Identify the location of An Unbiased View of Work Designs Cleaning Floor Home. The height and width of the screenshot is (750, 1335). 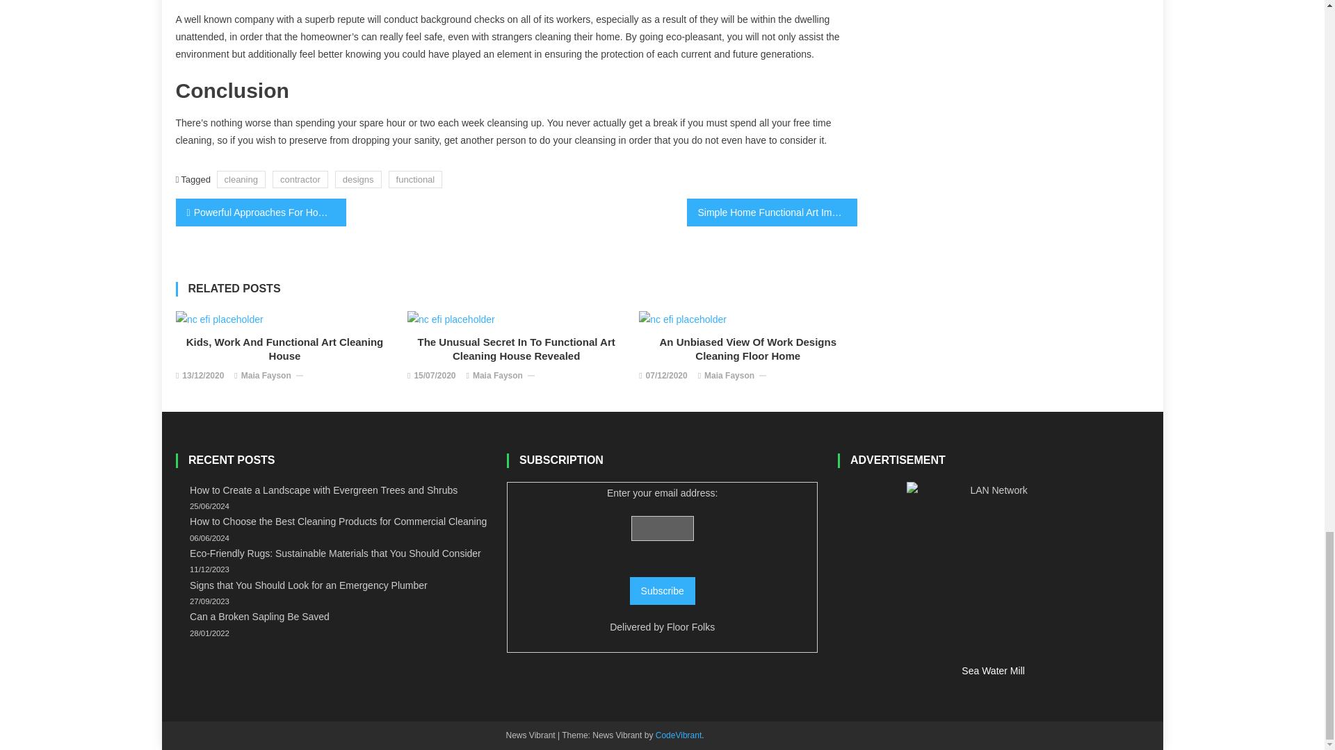
(683, 319).